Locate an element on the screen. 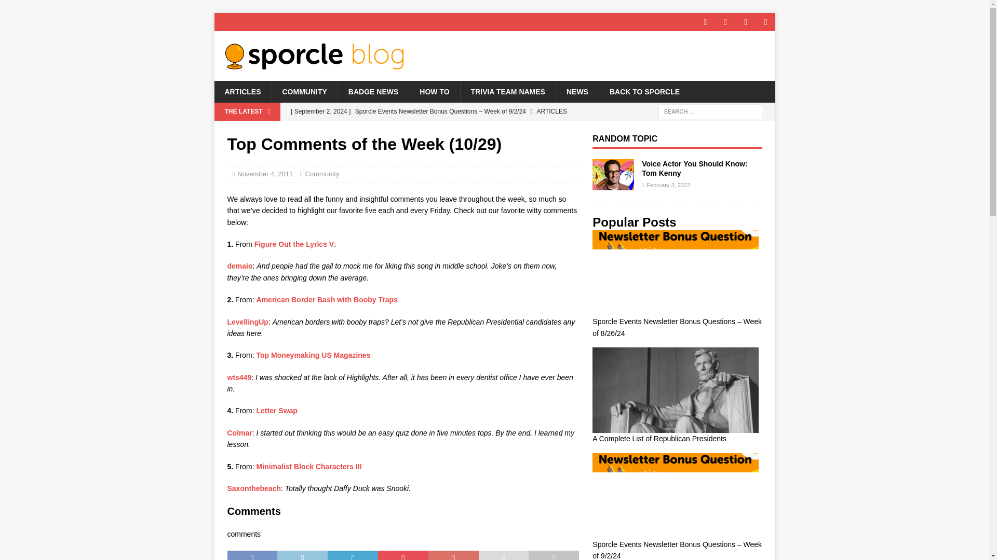  BACK TO SPORCLE is located at coordinates (644, 91).